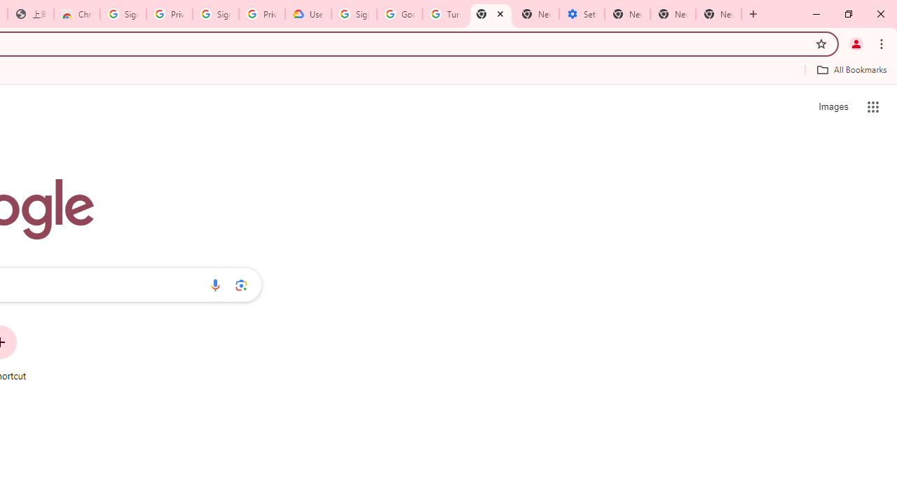 This screenshot has width=897, height=504. Describe the element at coordinates (445, 14) in the screenshot. I see `Turn cookies on or off - Computer - Google Account Help` at that location.